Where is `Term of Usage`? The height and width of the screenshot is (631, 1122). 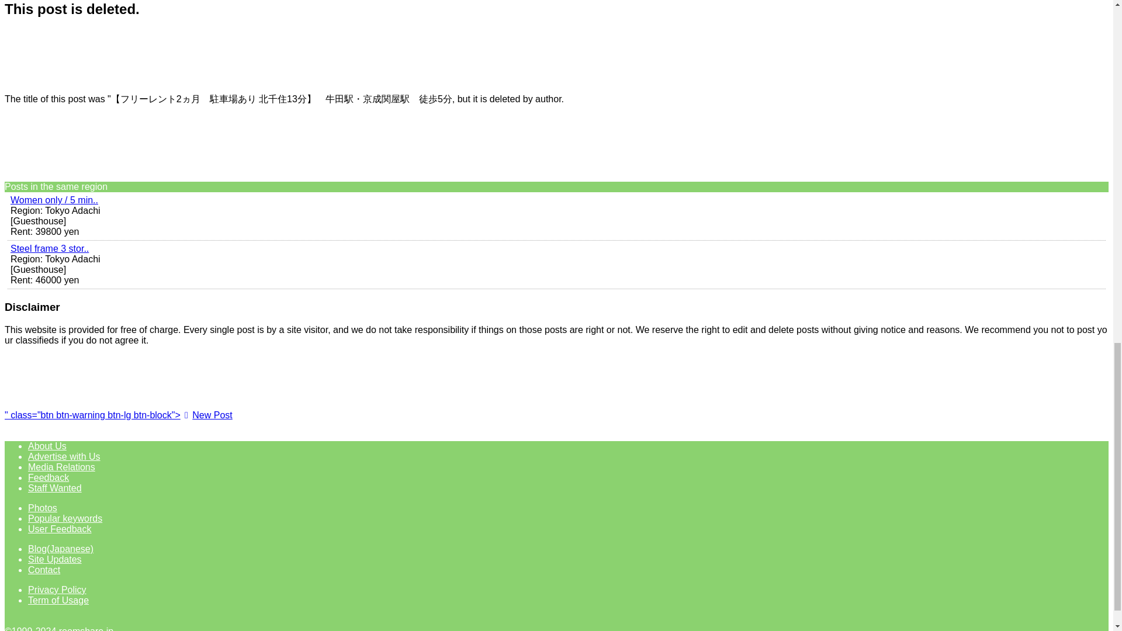
Term of Usage is located at coordinates (58, 600).